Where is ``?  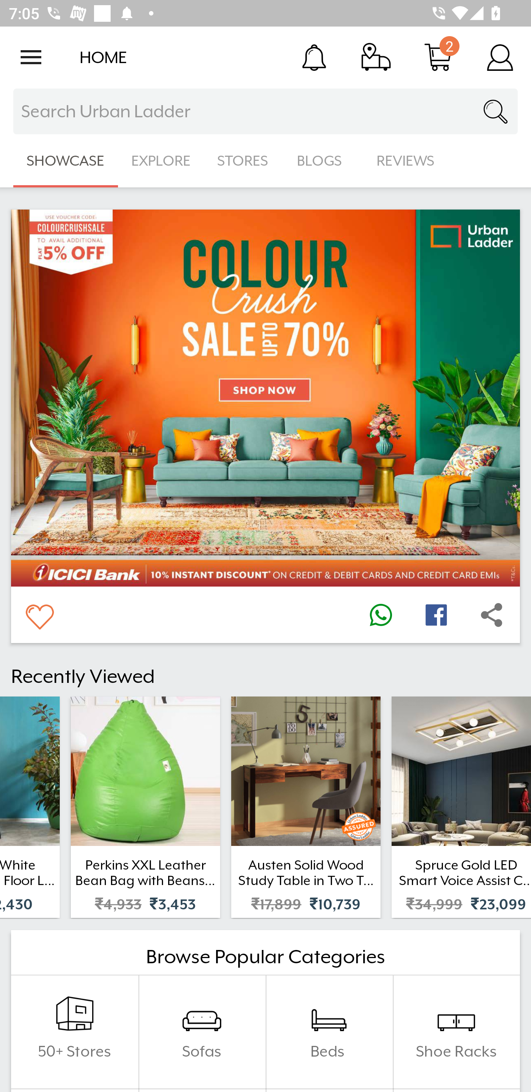  is located at coordinates (381, 615).